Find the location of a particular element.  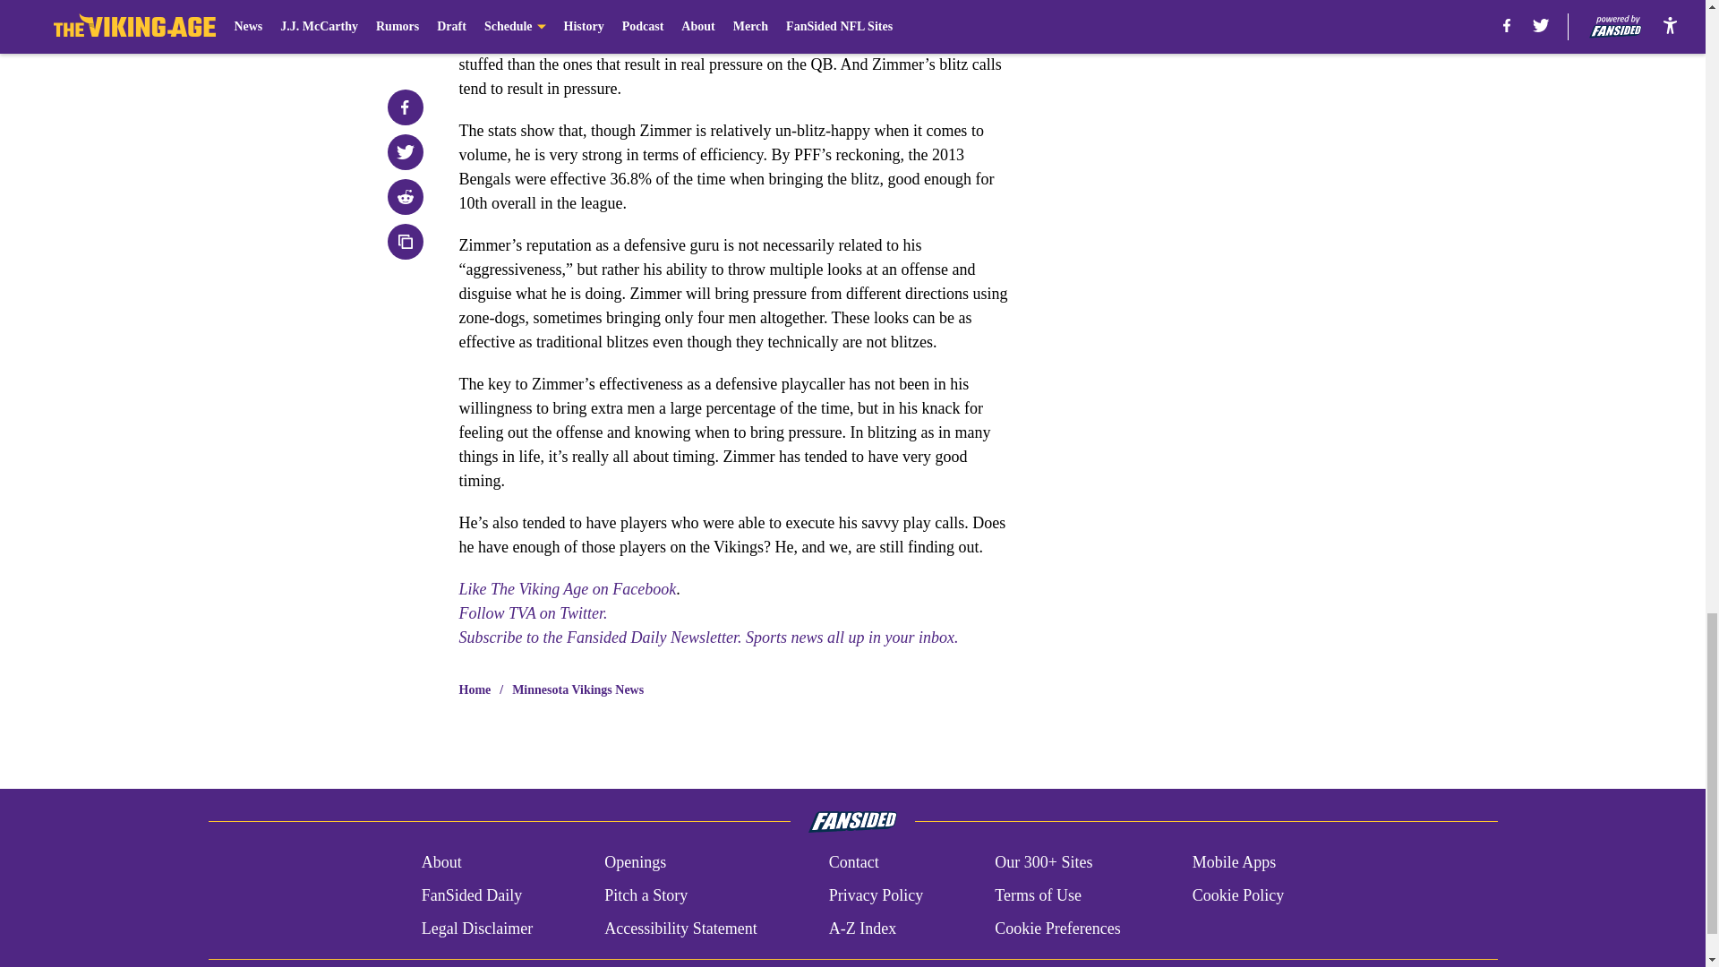

About is located at coordinates (441, 863).